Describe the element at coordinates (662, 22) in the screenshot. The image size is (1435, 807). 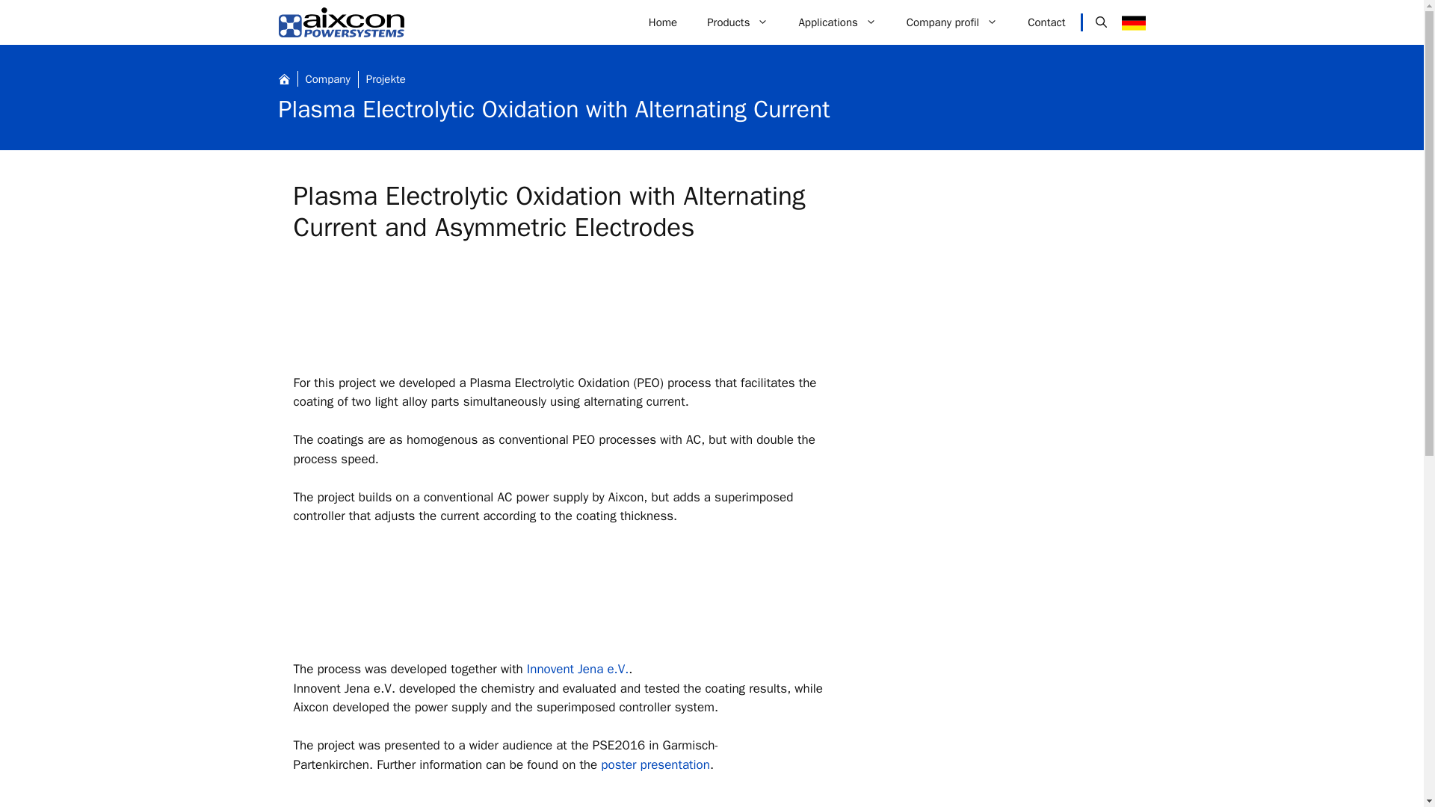
I see `Home` at that location.